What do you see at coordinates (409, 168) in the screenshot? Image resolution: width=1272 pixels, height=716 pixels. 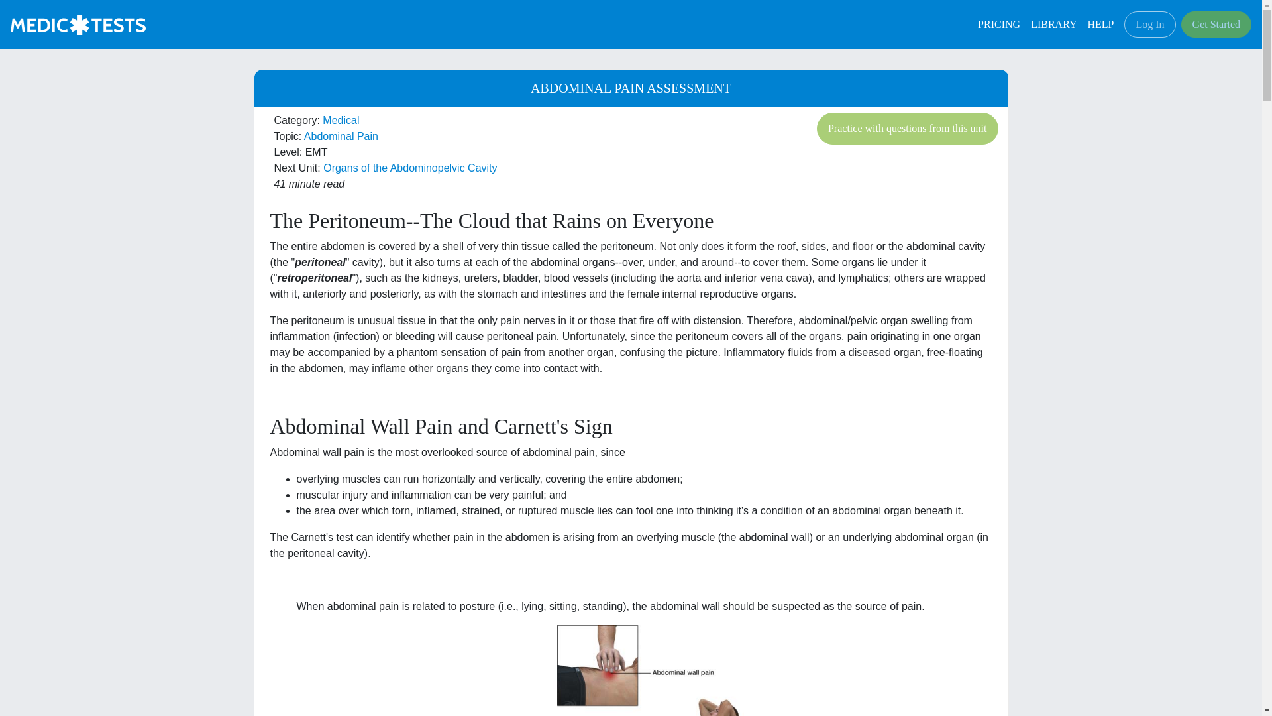 I see `Organs of the Abdominopelvic Cavity` at bounding box center [409, 168].